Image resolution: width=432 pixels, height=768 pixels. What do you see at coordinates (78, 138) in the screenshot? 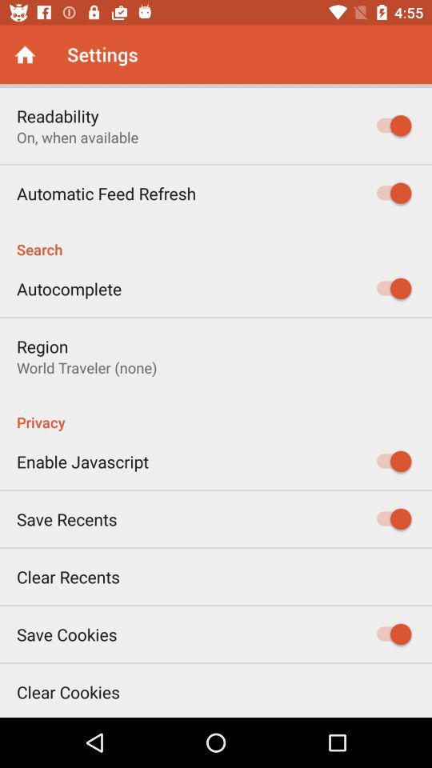
I see `flip until on, when available item` at bounding box center [78, 138].